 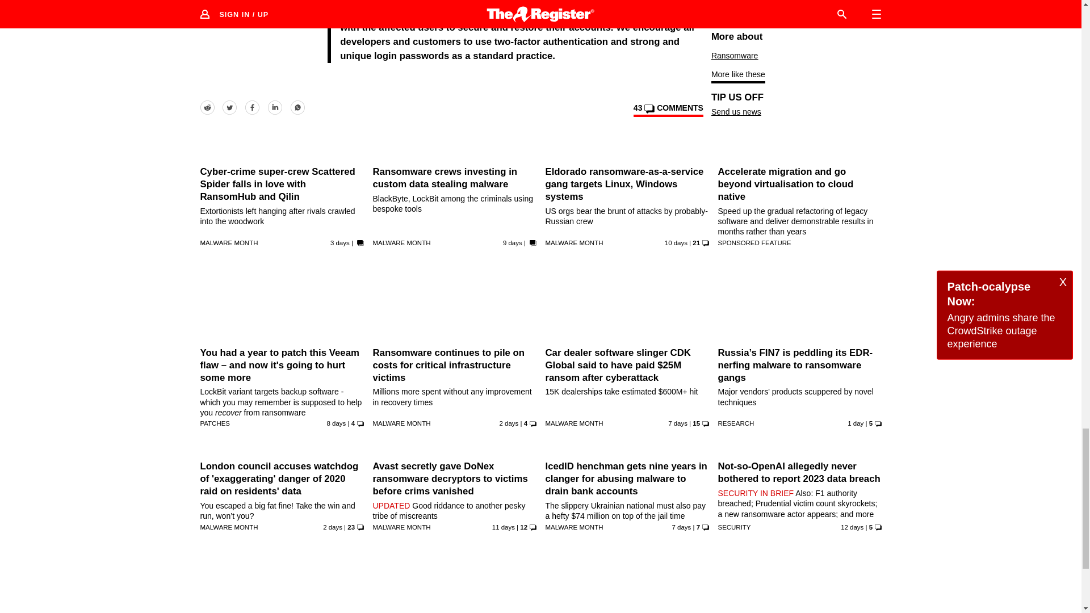 What do you see at coordinates (512, 243) in the screenshot?
I see `10 Jul 2024 10:0` at bounding box center [512, 243].